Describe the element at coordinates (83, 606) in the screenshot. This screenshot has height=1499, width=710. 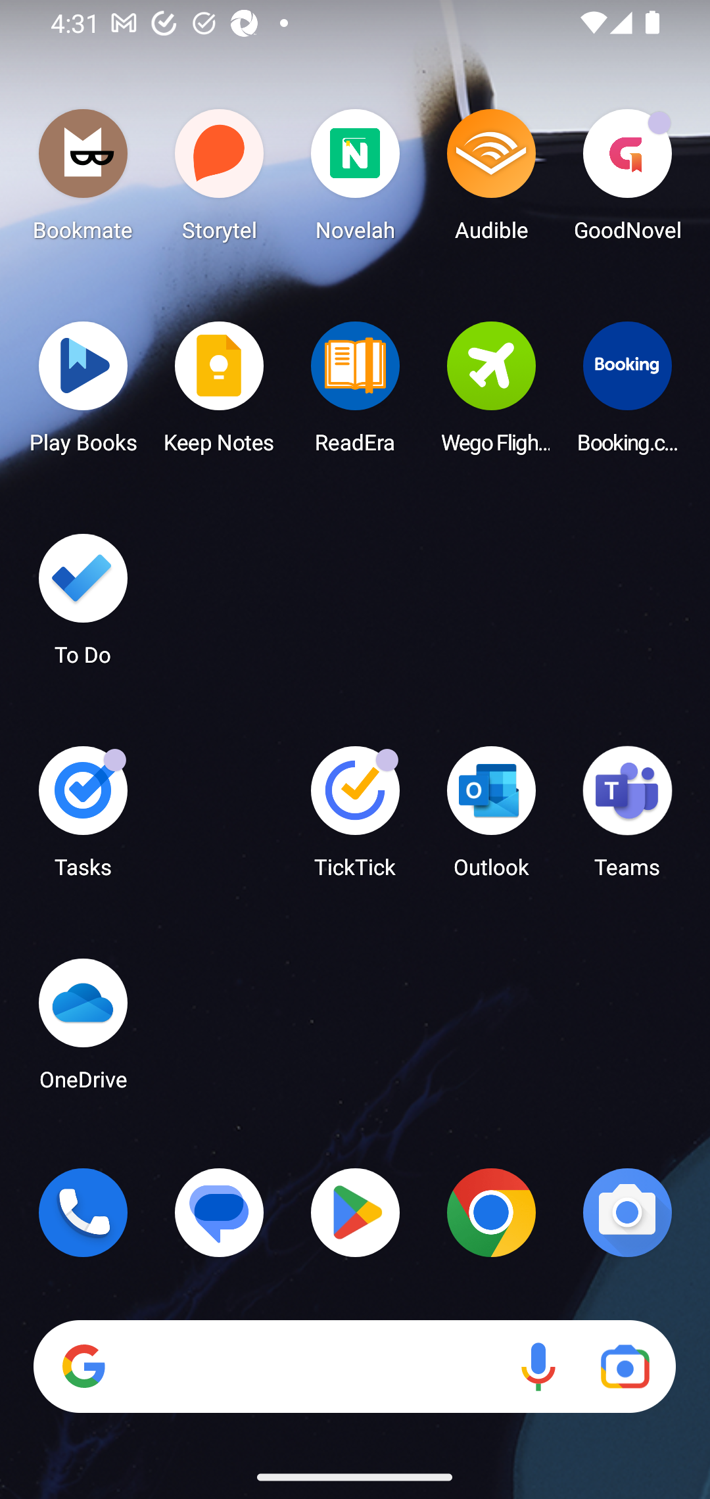
I see `To Do` at that location.